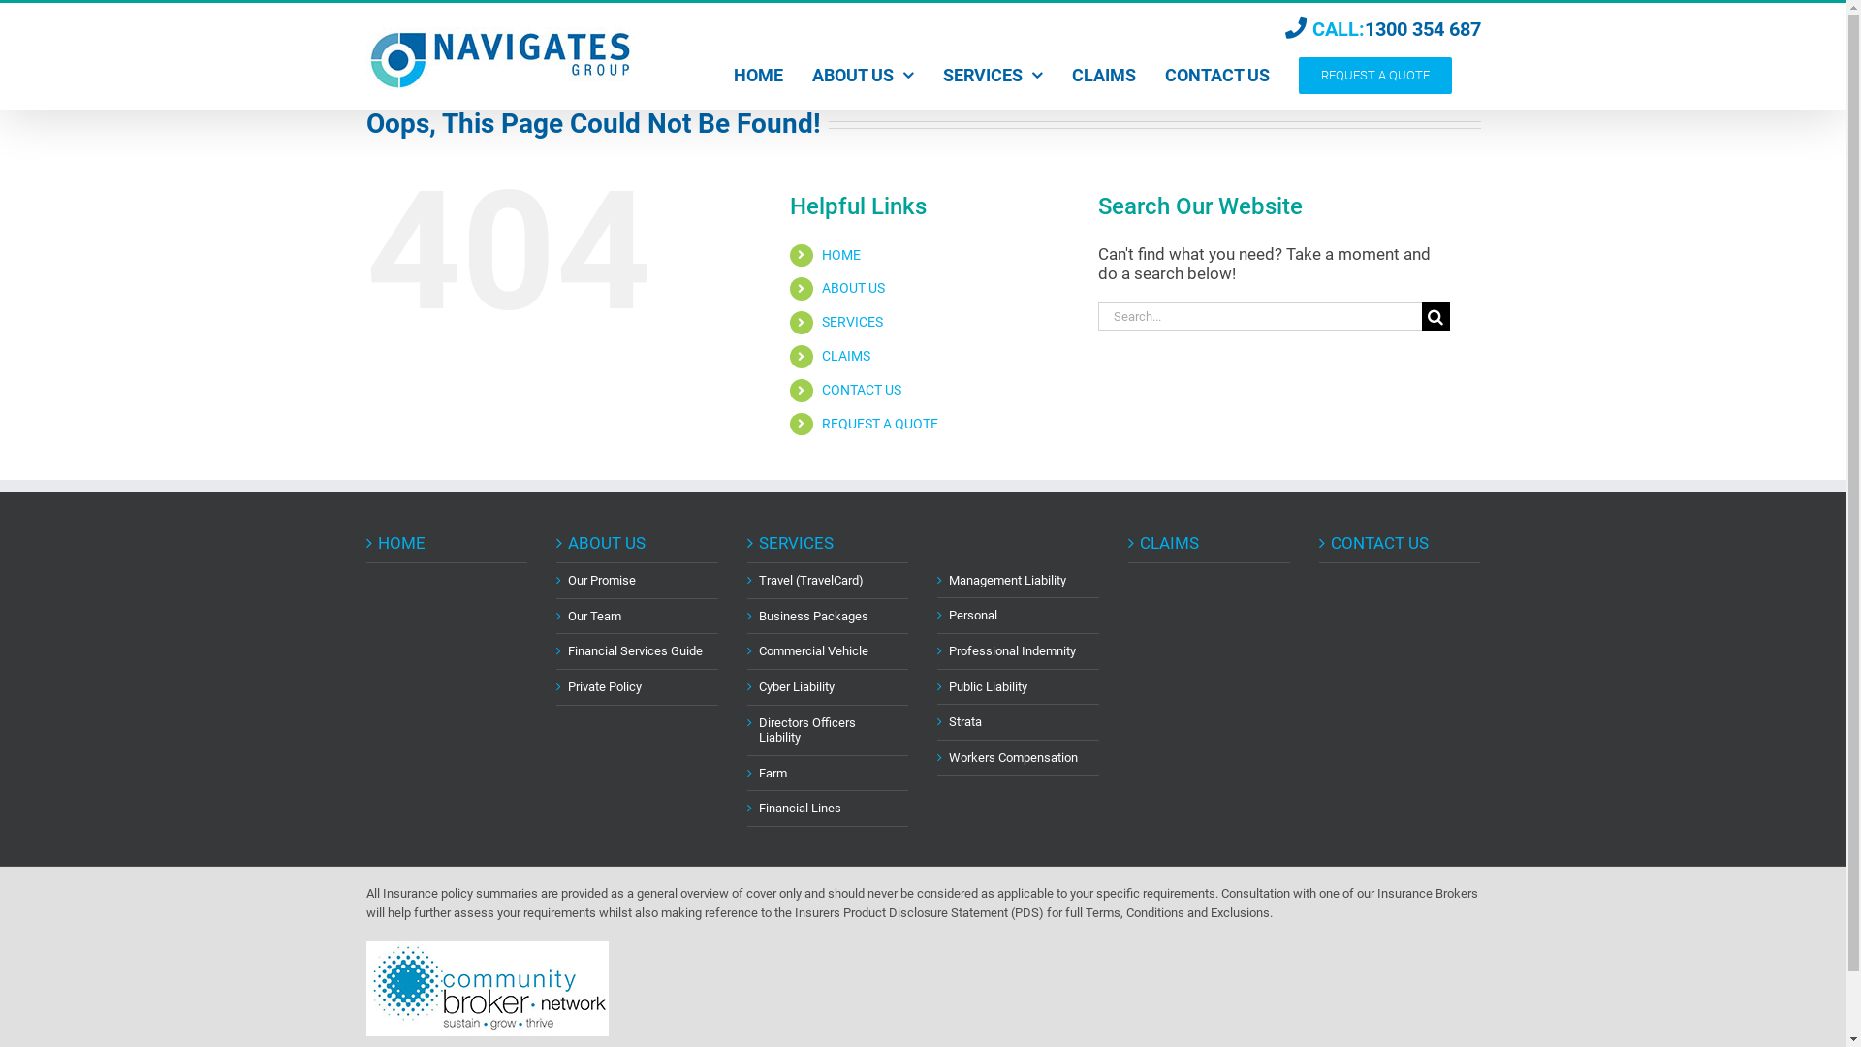 The image size is (1861, 1047). What do you see at coordinates (1020, 722) in the screenshot?
I see `Strata` at bounding box center [1020, 722].